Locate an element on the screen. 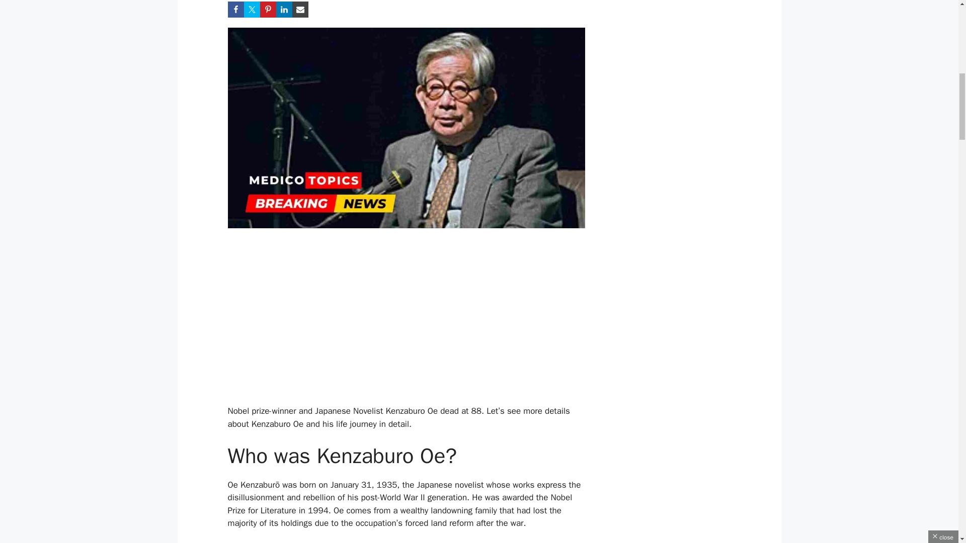  Share on Facebook is located at coordinates (235, 9).